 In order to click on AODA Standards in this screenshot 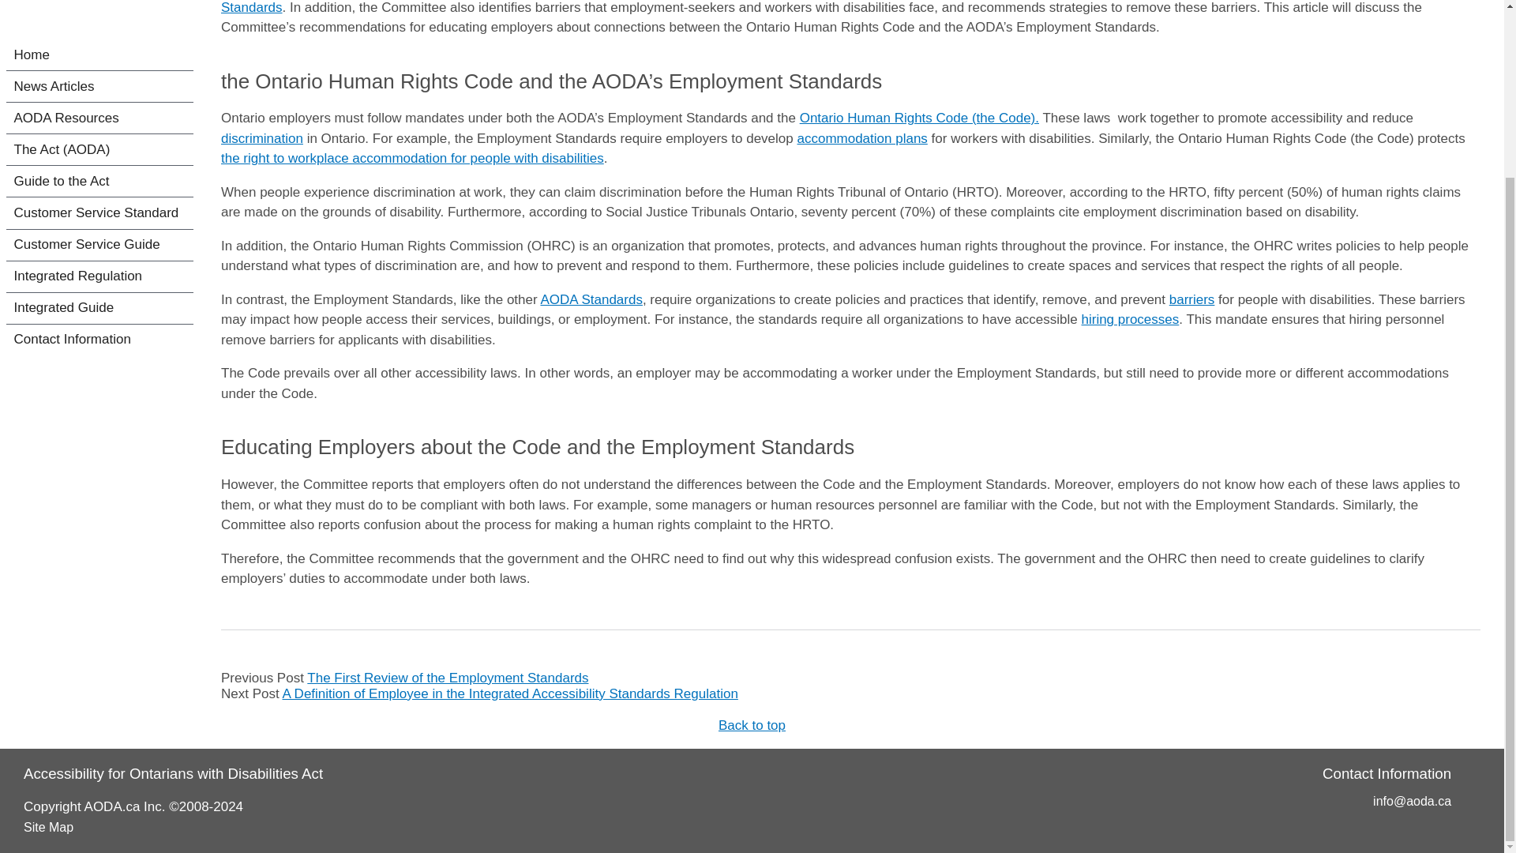, I will do `click(591, 299)`.